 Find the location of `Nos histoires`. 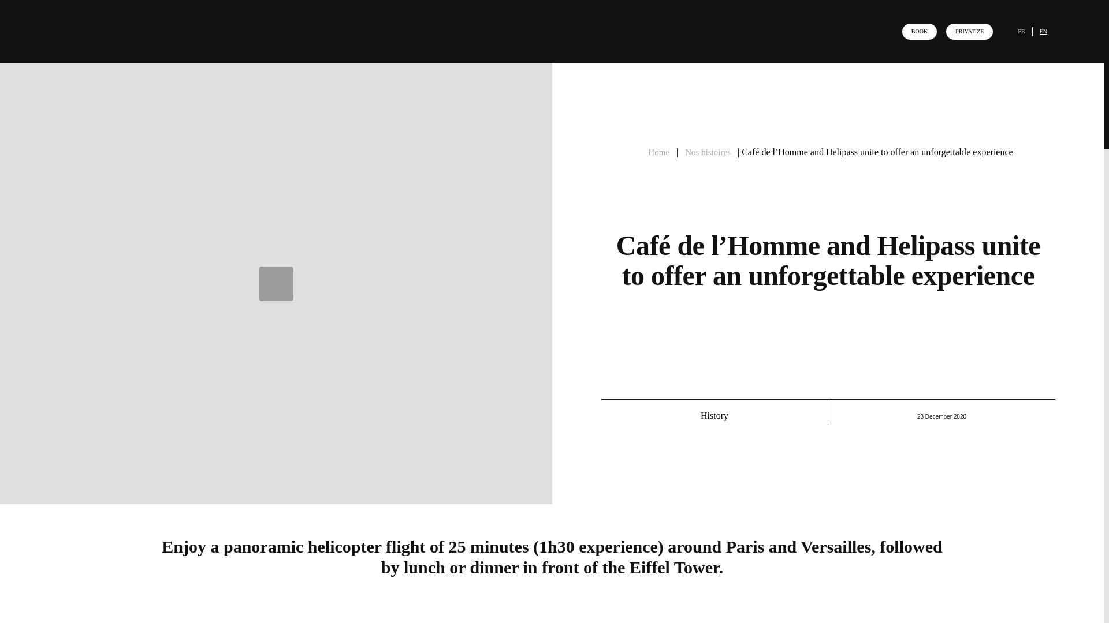

Nos histoires is located at coordinates (708, 152).